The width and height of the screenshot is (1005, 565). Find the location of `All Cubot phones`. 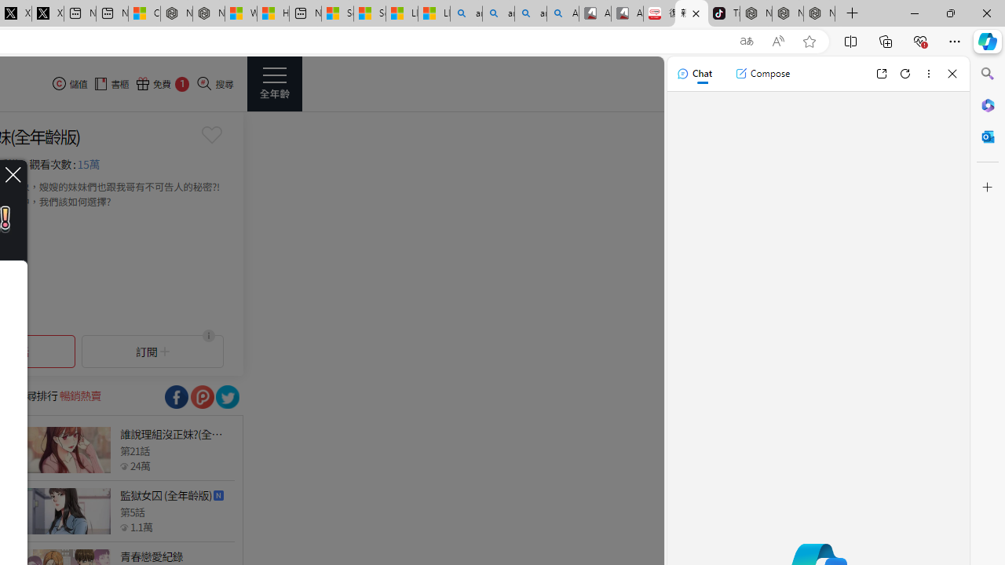

All Cubot phones is located at coordinates (627, 14).